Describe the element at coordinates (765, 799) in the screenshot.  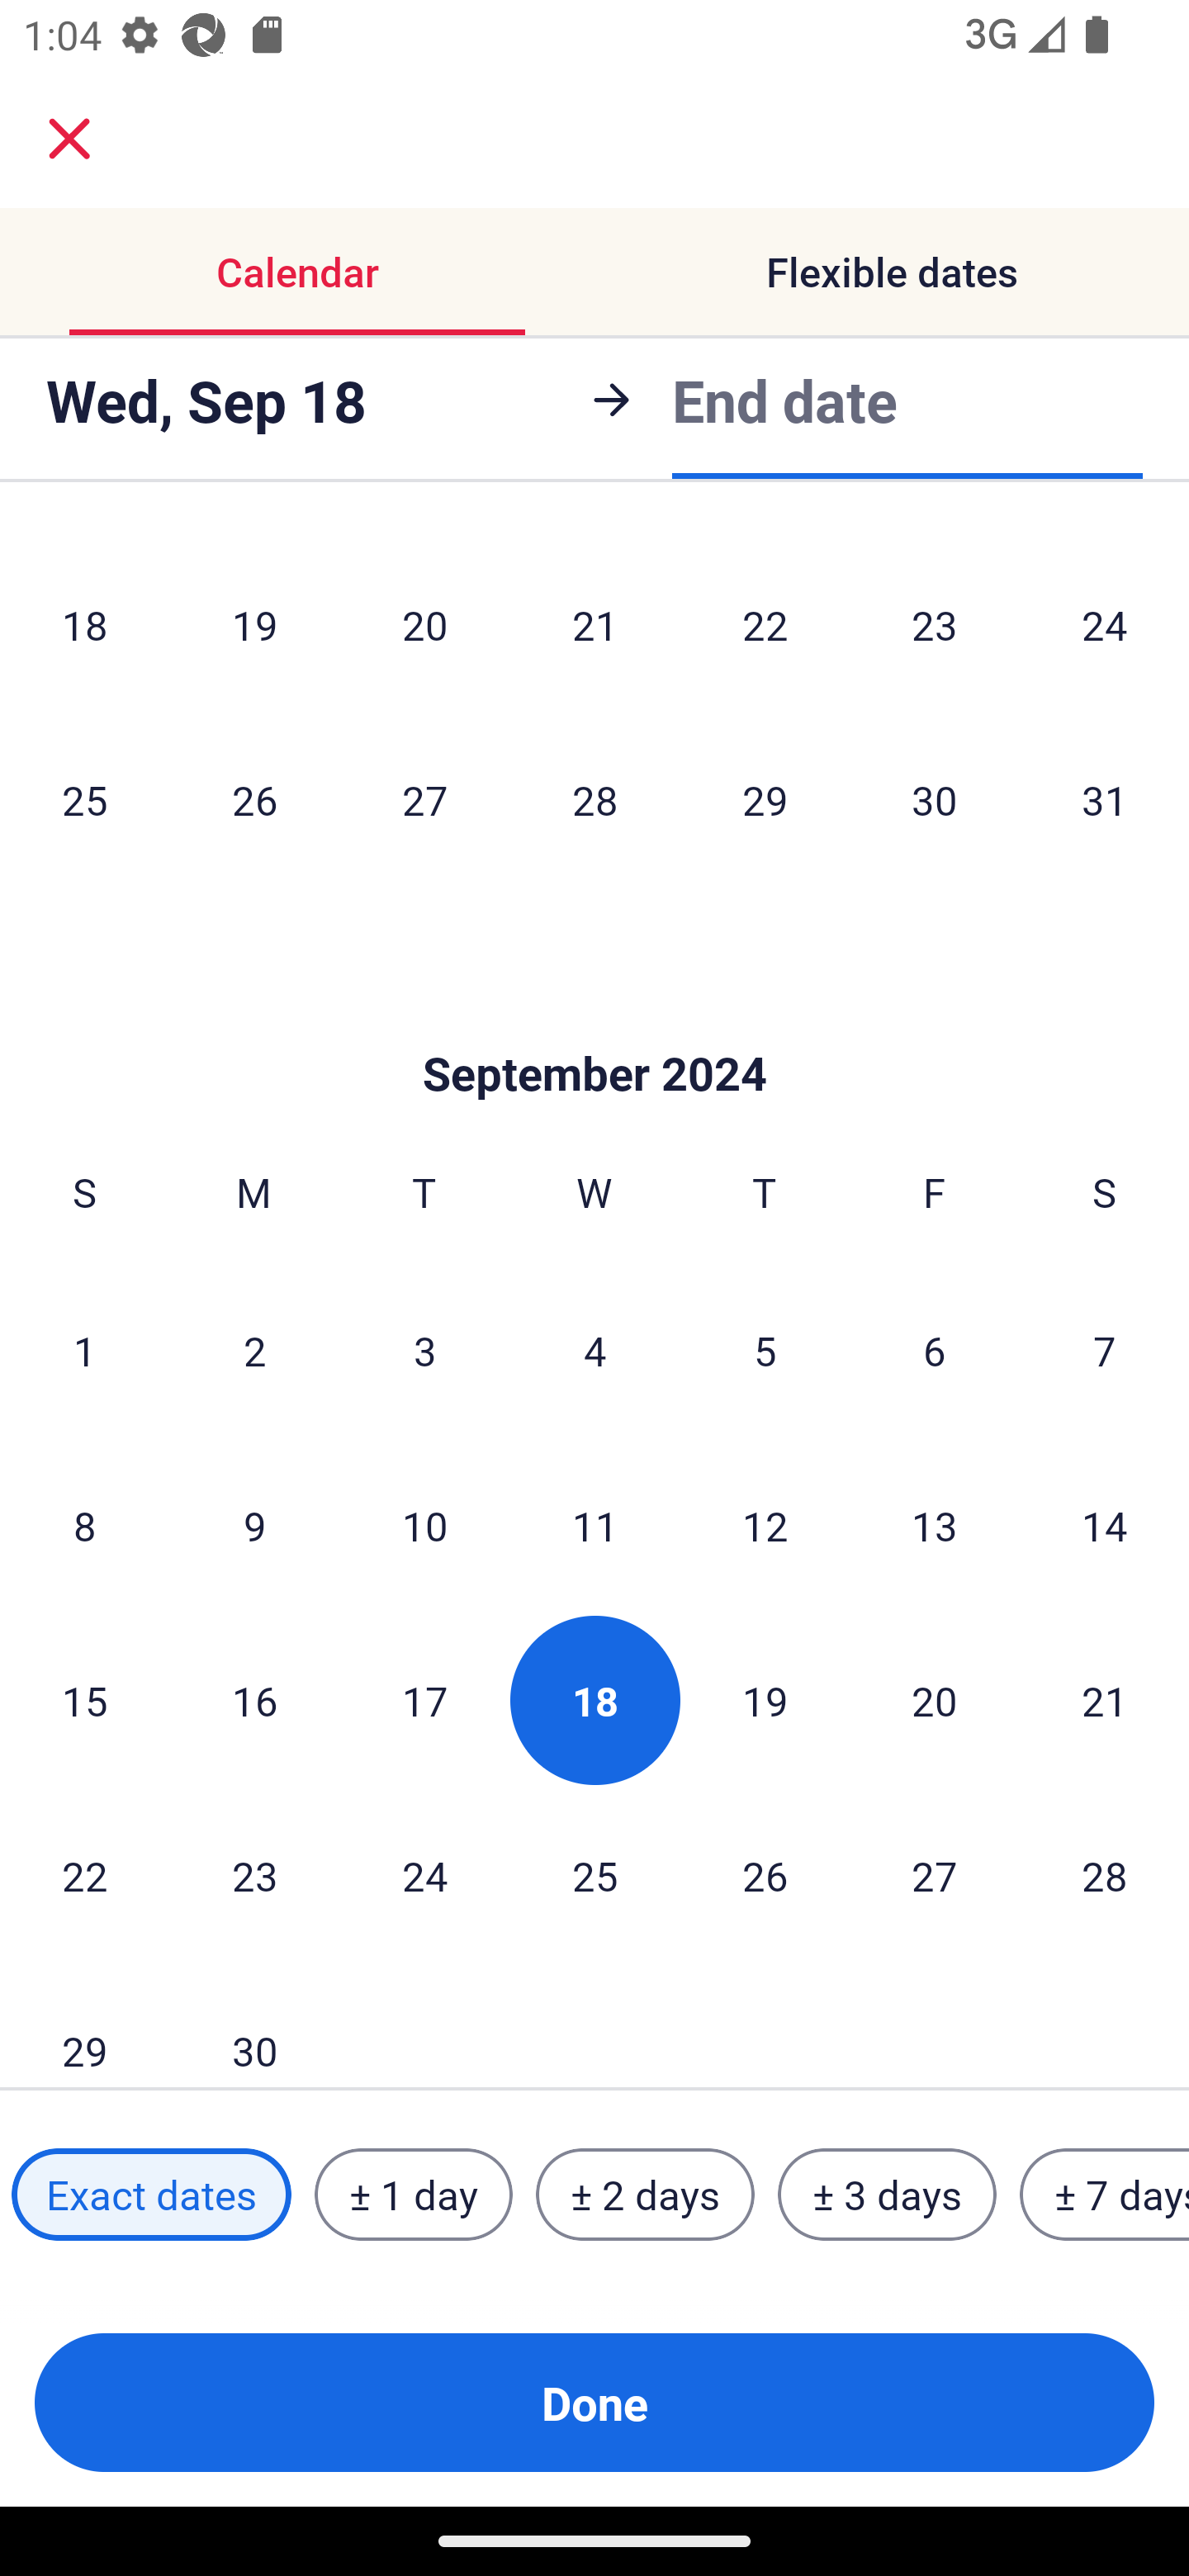
I see `29 Thursday, August 29, 2024` at that location.